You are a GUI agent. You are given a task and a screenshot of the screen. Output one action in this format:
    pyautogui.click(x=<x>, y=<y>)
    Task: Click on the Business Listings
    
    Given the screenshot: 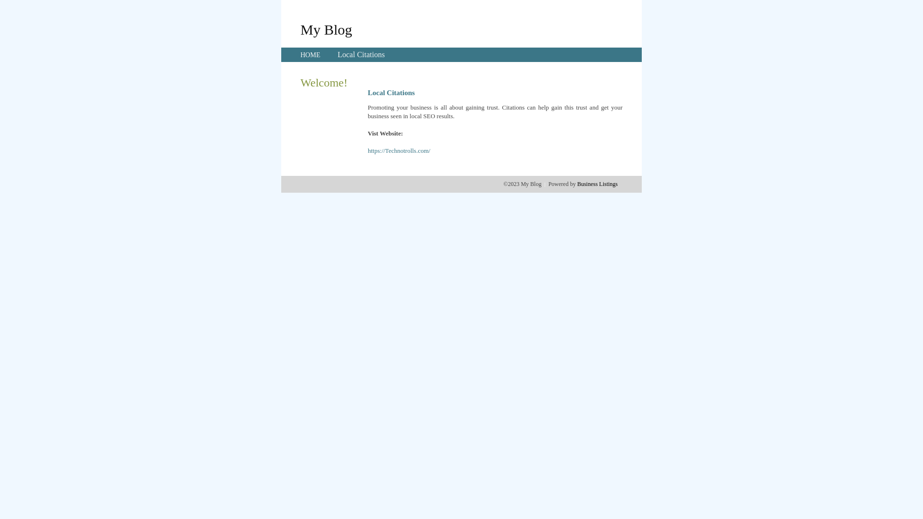 What is the action you would take?
    pyautogui.click(x=598, y=184)
    